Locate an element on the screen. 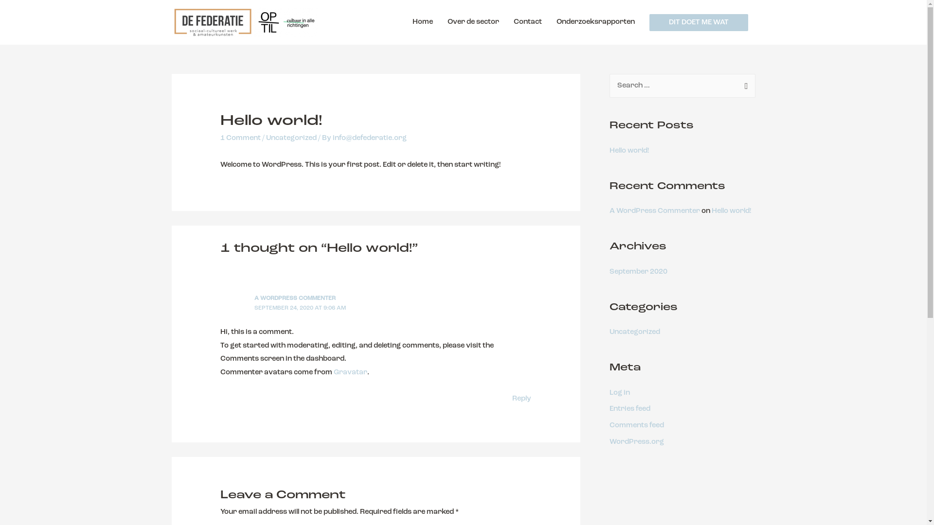  Onderzoeksrapporten is located at coordinates (595, 22).